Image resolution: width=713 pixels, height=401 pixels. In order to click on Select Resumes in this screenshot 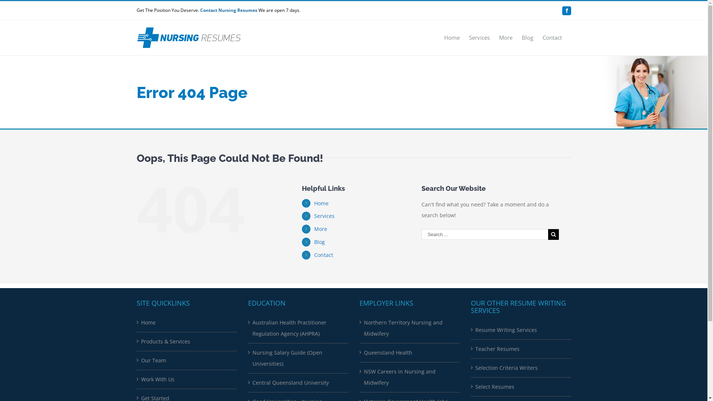, I will do `click(521, 387)`.